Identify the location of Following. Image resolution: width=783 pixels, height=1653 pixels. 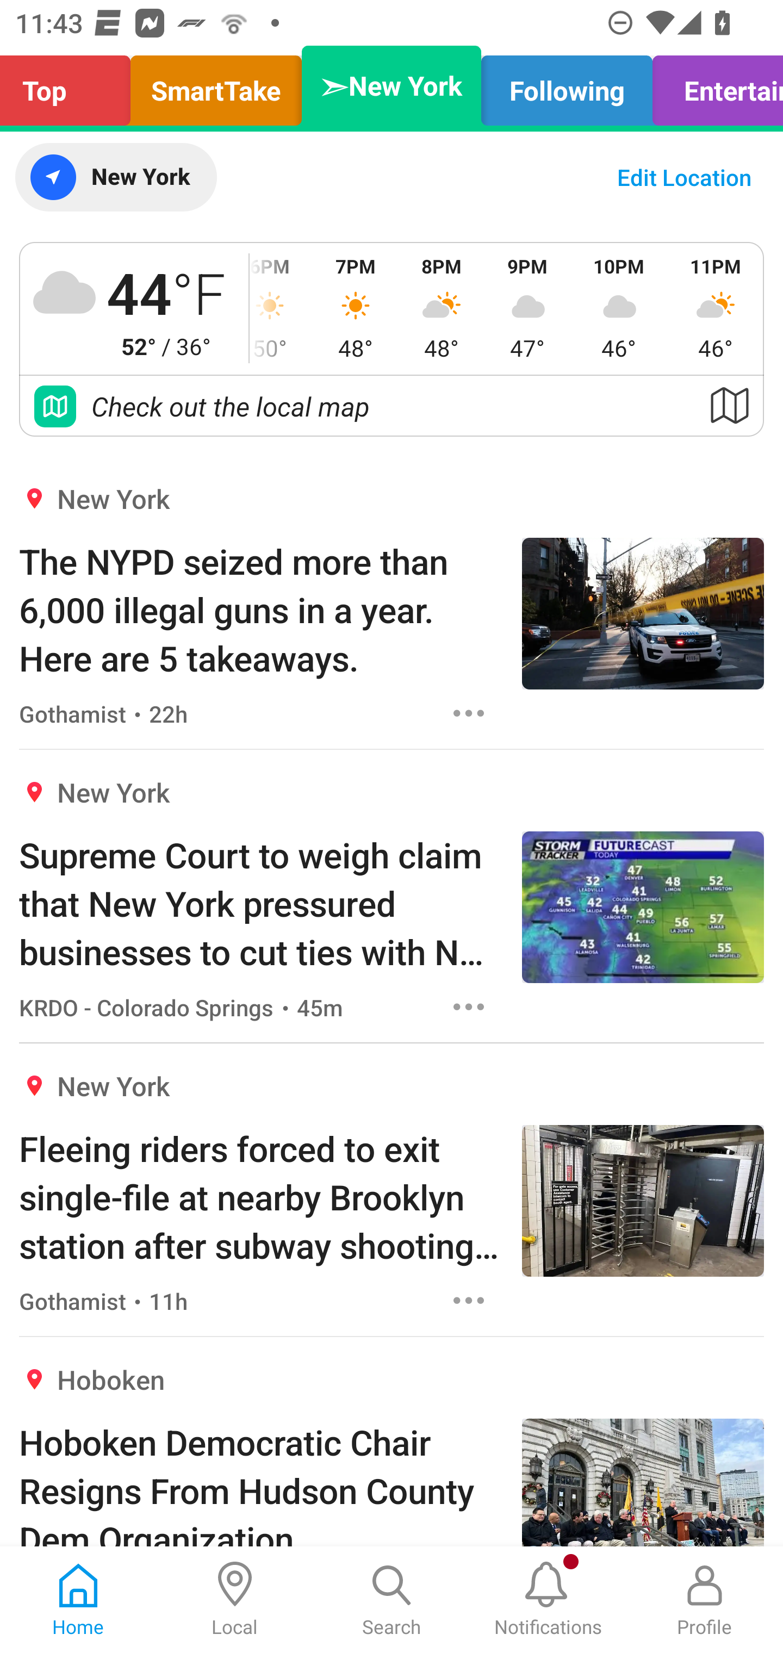
(567, 86).